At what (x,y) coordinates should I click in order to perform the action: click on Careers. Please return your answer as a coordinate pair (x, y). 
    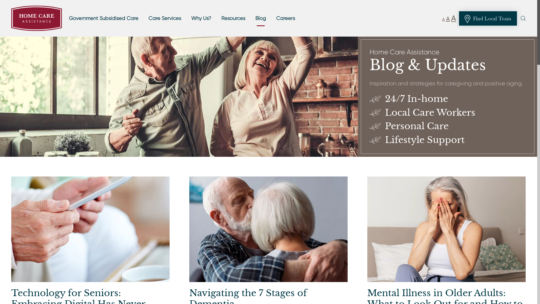
    Looking at the image, I should click on (285, 18).